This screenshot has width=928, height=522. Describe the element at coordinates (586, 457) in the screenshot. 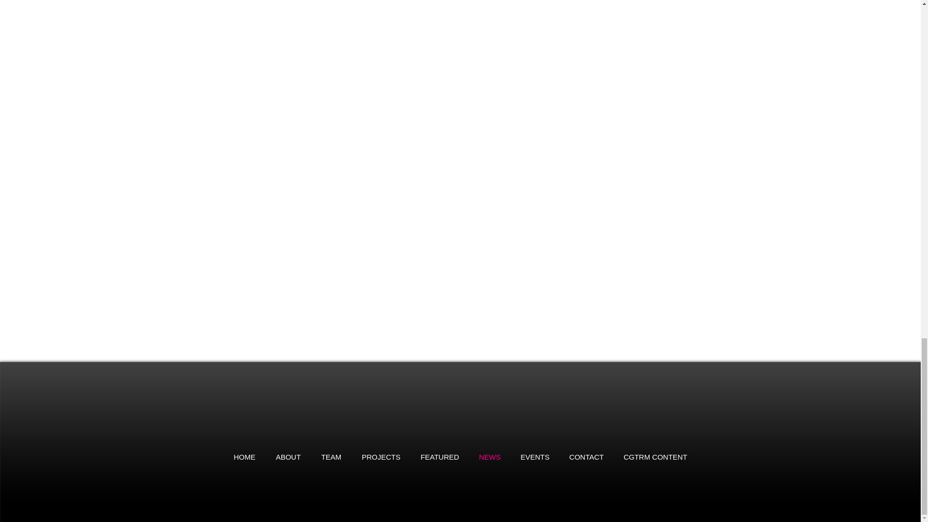

I see `CONTACT` at that location.